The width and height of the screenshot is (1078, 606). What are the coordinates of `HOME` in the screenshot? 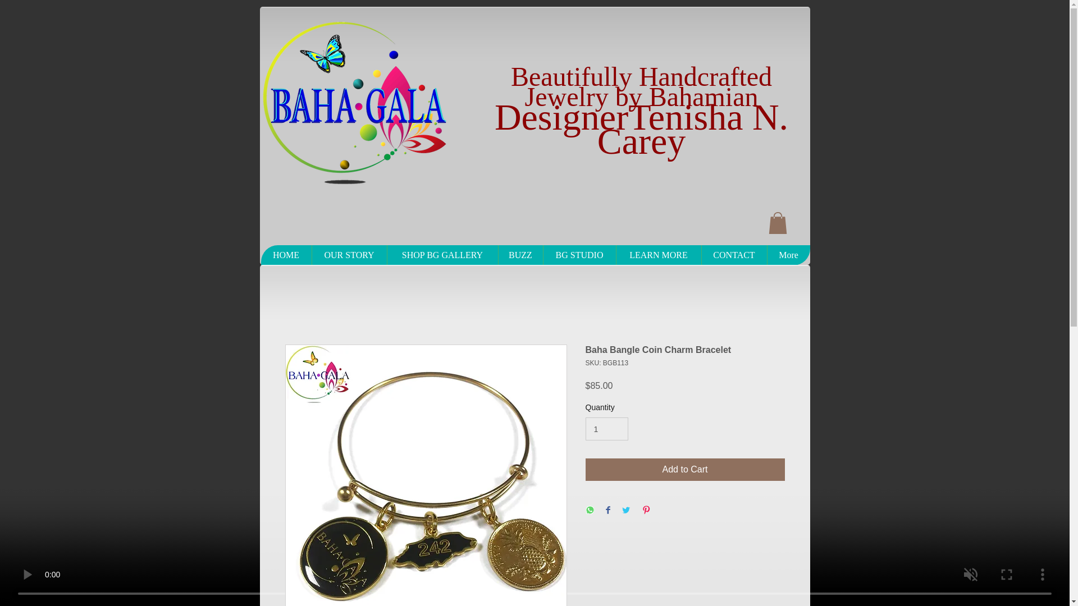 It's located at (286, 255).